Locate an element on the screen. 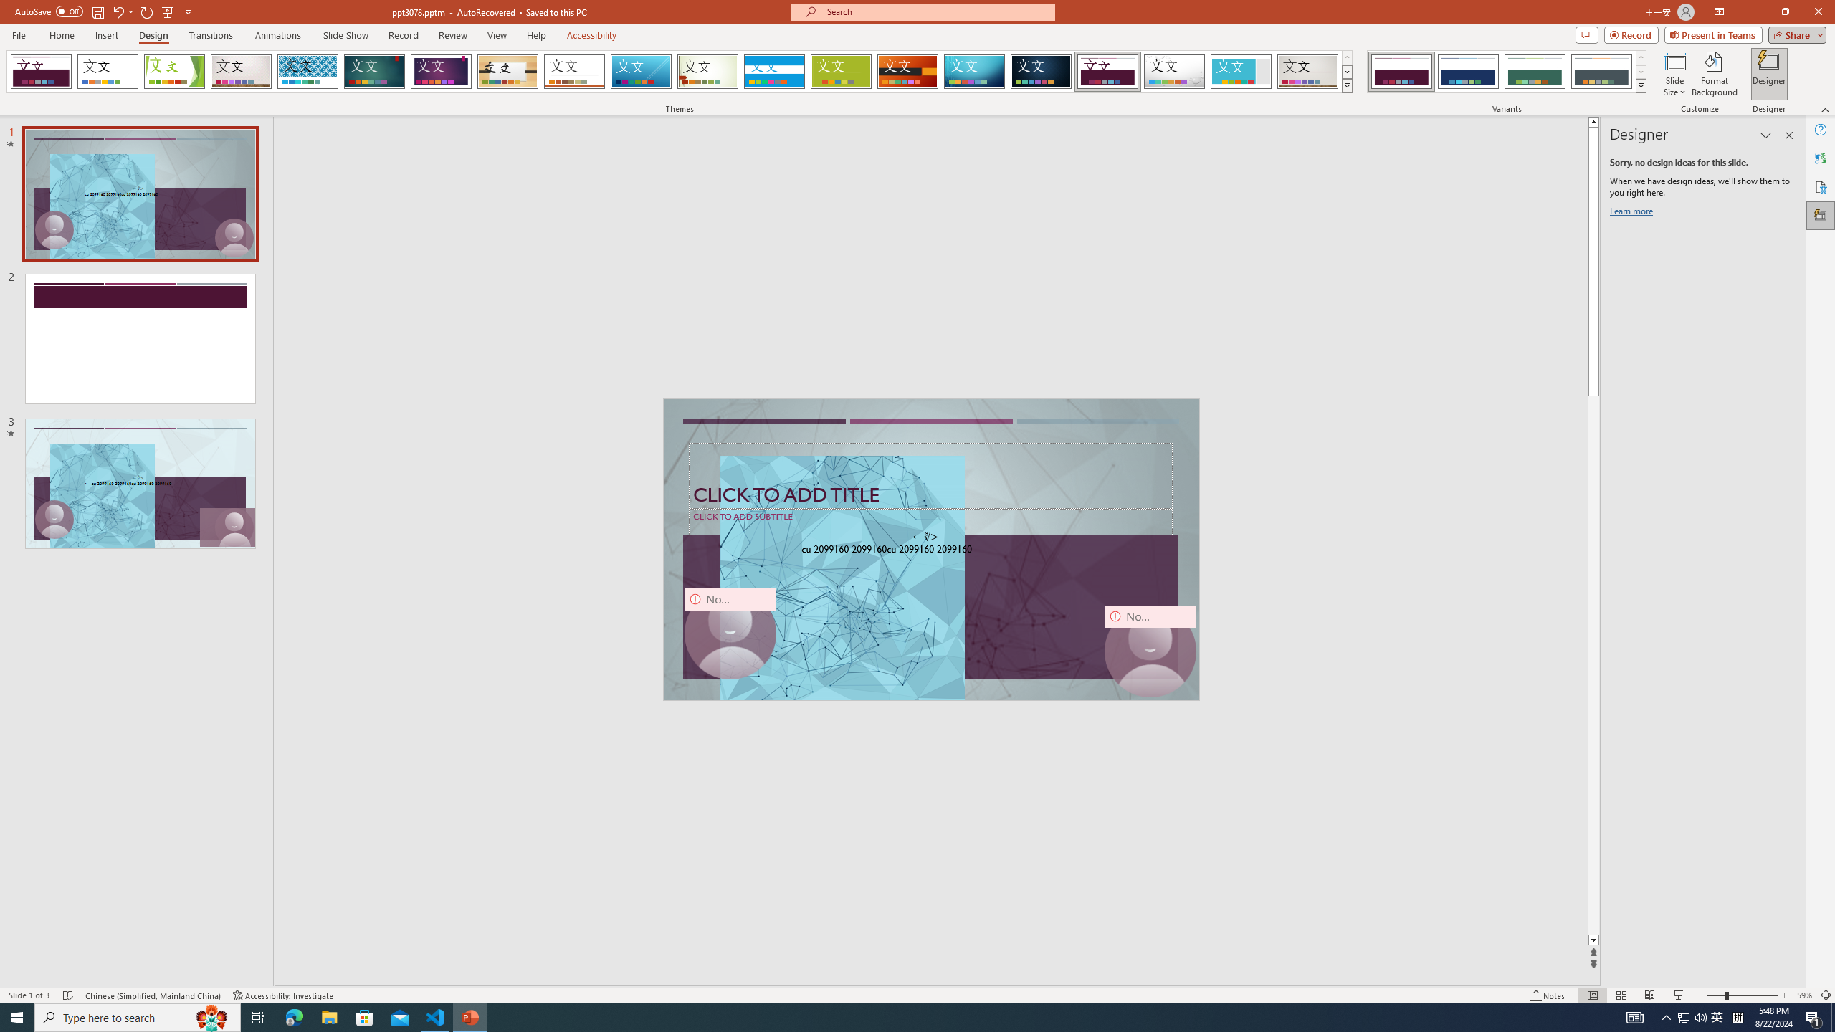 The image size is (1835, 1032). Wisp is located at coordinates (708, 72).